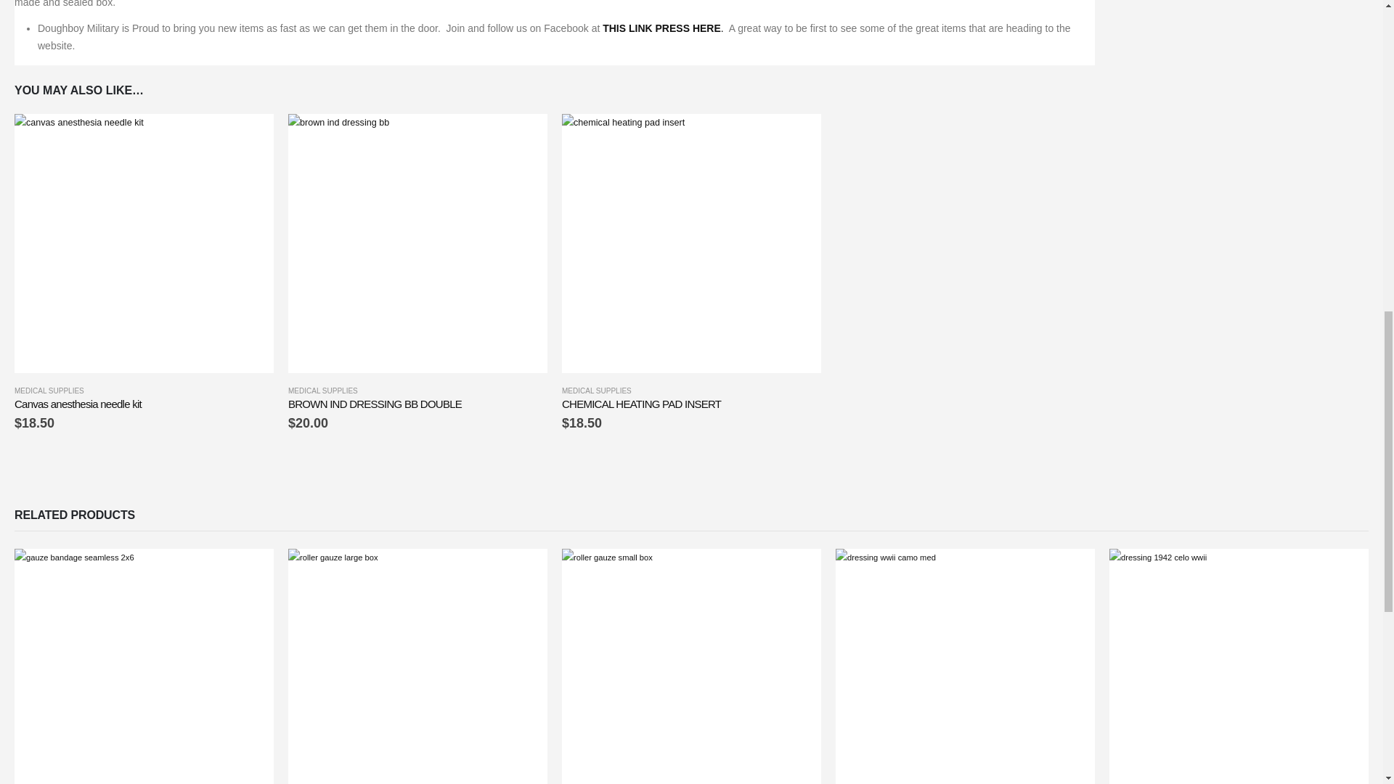 This screenshot has width=1394, height=784. Describe the element at coordinates (691, 404) in the screenshot. I see `CHEMICAL HEATING PAD INSERT` at that location.